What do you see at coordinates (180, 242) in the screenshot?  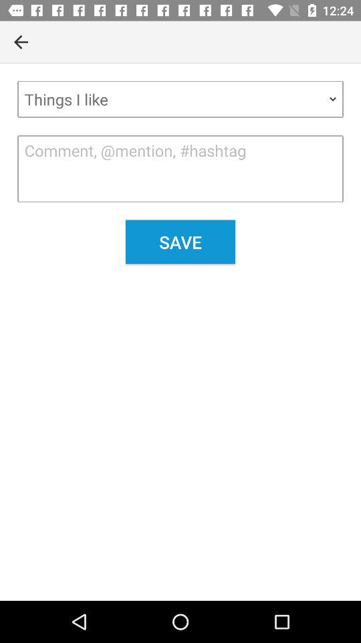 I see `choose save at the center` at bounding box center [180, 242].